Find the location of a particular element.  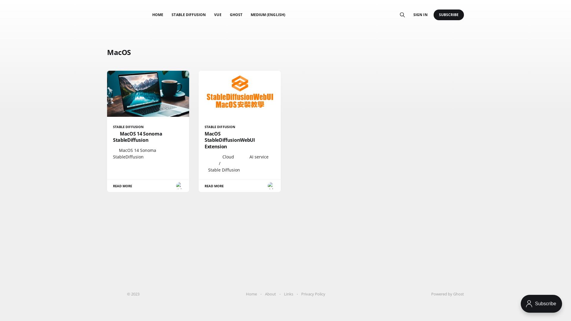

Privacy Policy is located at coordinates (313, 294).